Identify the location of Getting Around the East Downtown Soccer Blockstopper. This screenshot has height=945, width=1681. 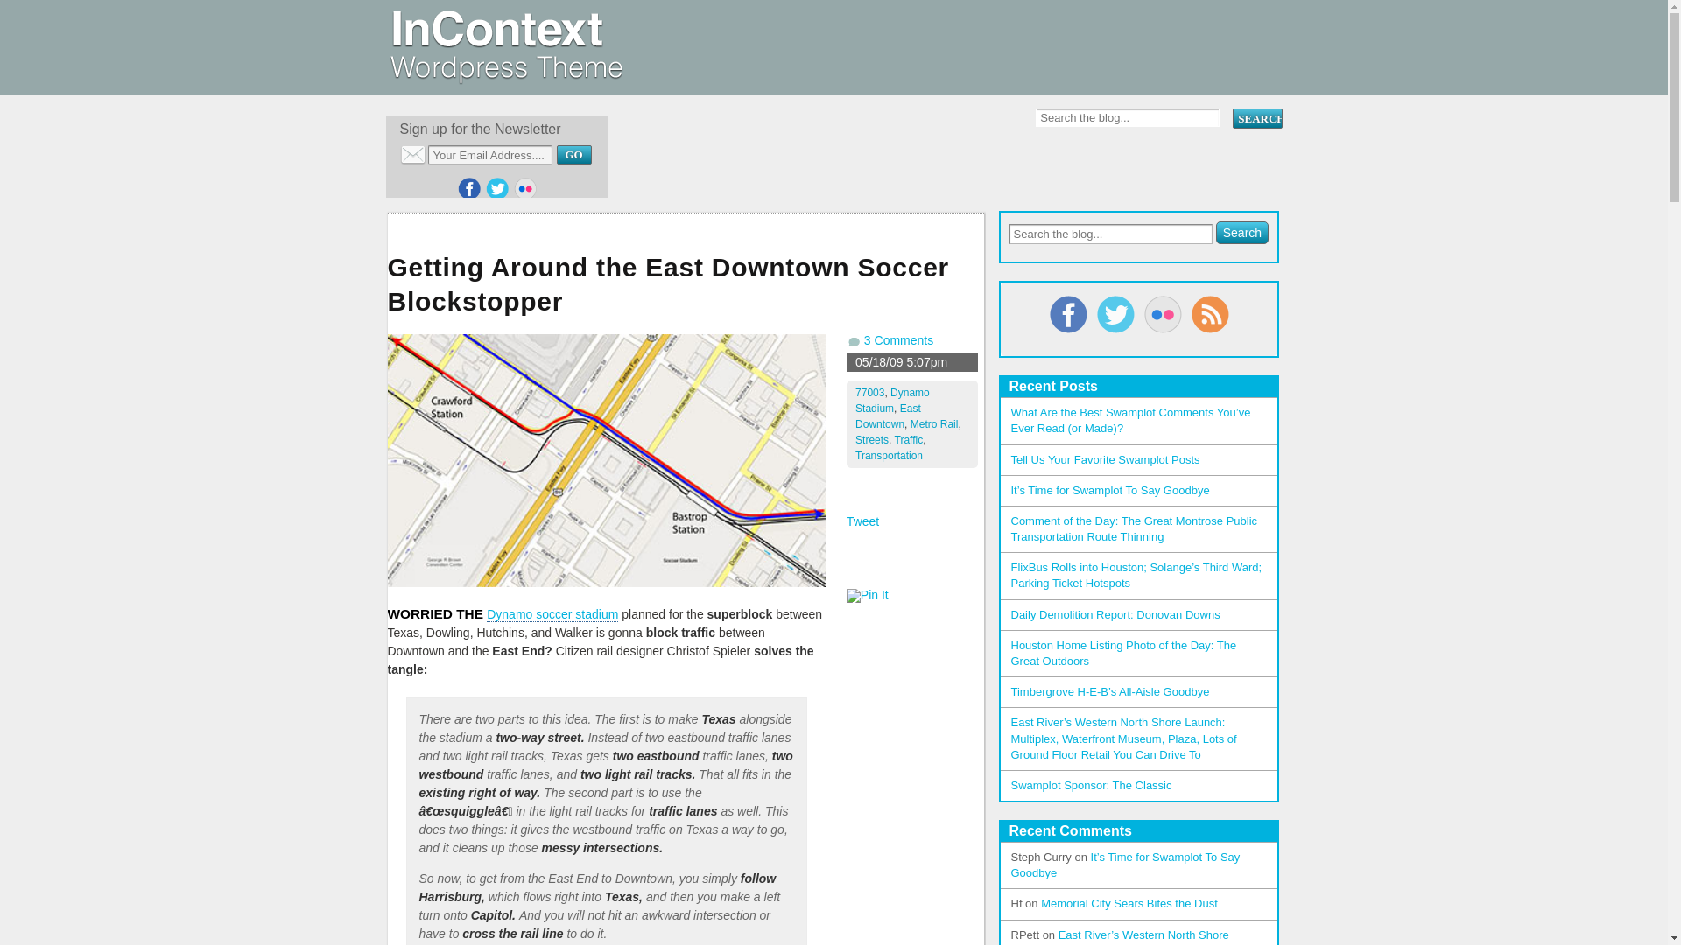
(685, 287).